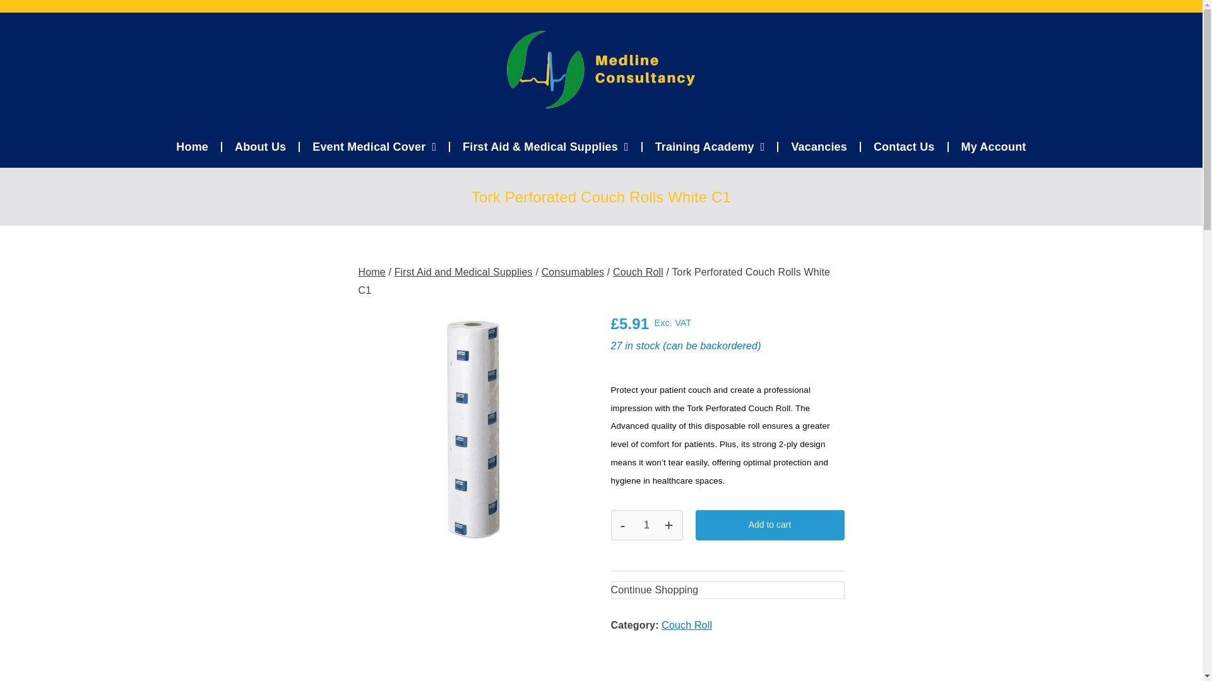 This screenshot has width=1212, height=681. I want to click on 1, so click(646, 525).